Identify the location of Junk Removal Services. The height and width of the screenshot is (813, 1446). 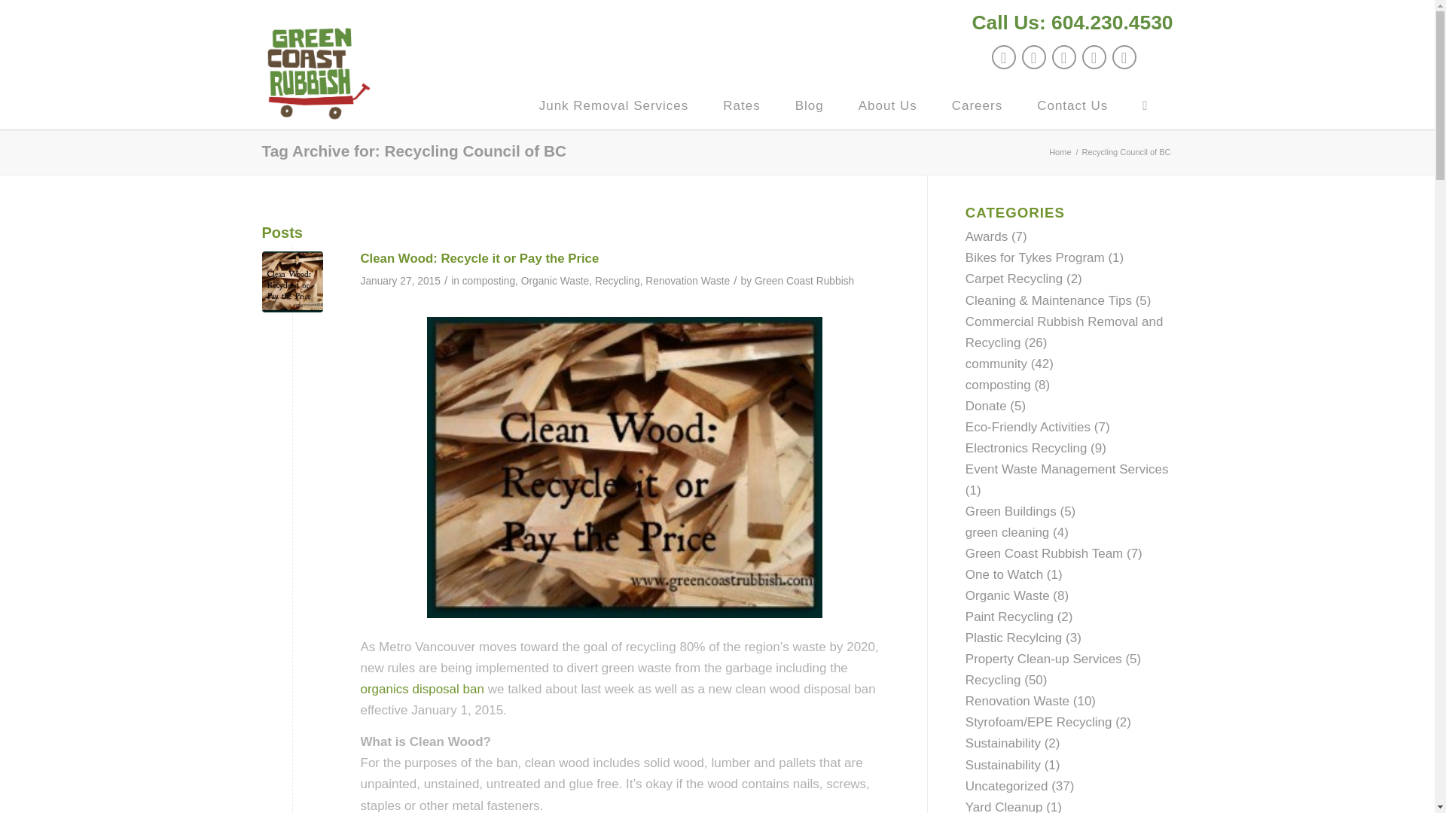
(613, 105).